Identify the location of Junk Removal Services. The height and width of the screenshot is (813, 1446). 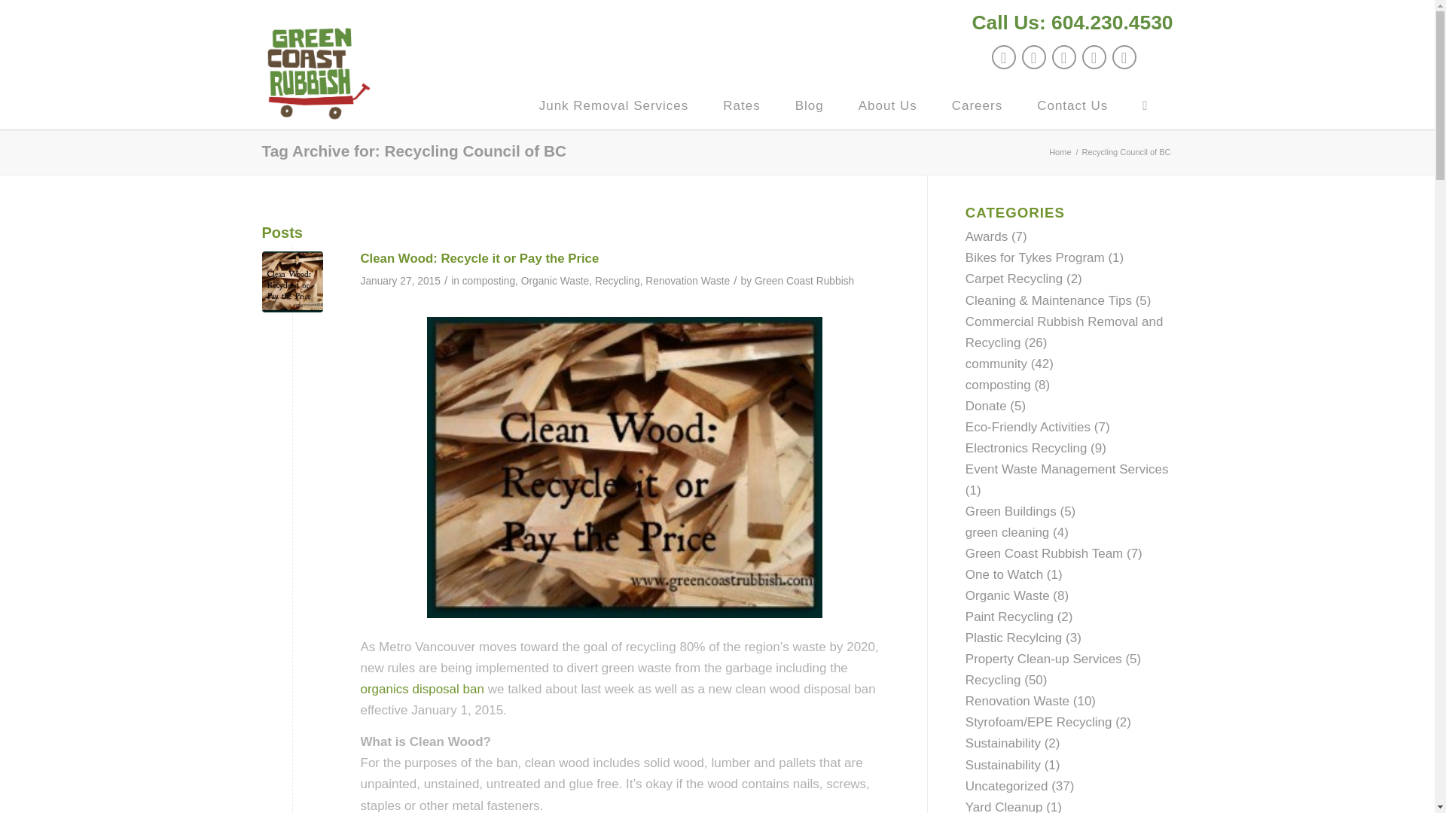
(613, 105).